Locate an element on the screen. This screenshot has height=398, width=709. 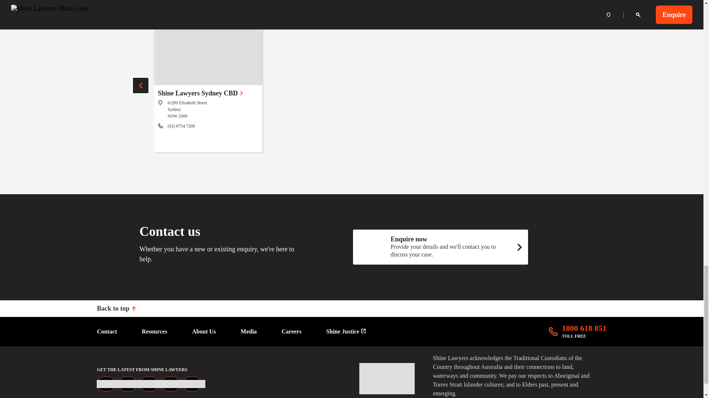
About Us is located at coordinates (204, 332).